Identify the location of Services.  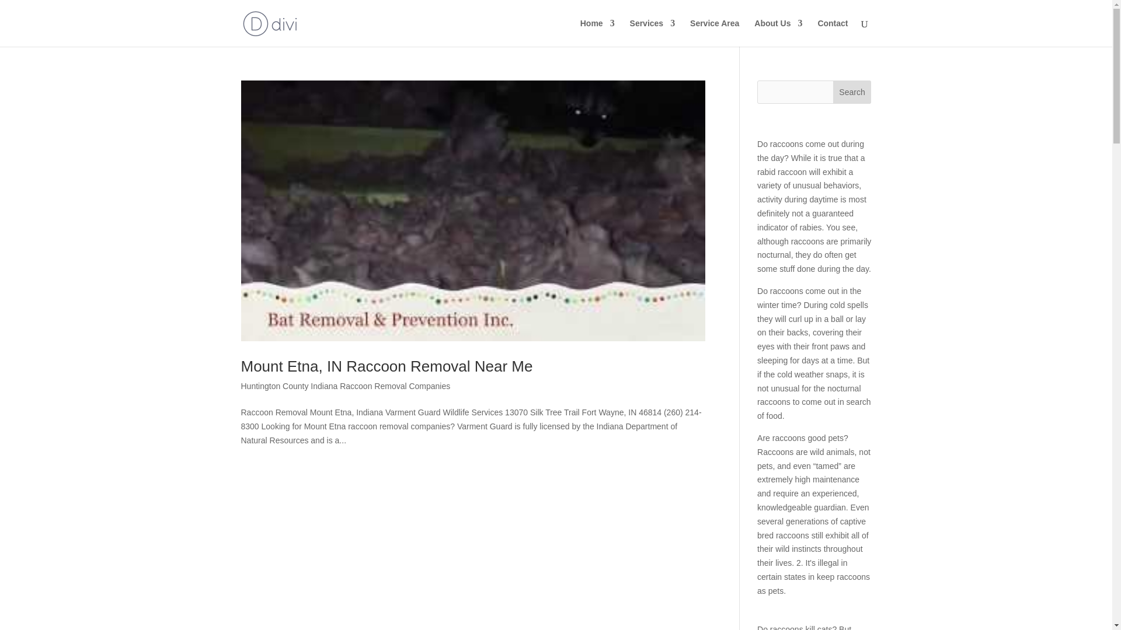
(653, 33).